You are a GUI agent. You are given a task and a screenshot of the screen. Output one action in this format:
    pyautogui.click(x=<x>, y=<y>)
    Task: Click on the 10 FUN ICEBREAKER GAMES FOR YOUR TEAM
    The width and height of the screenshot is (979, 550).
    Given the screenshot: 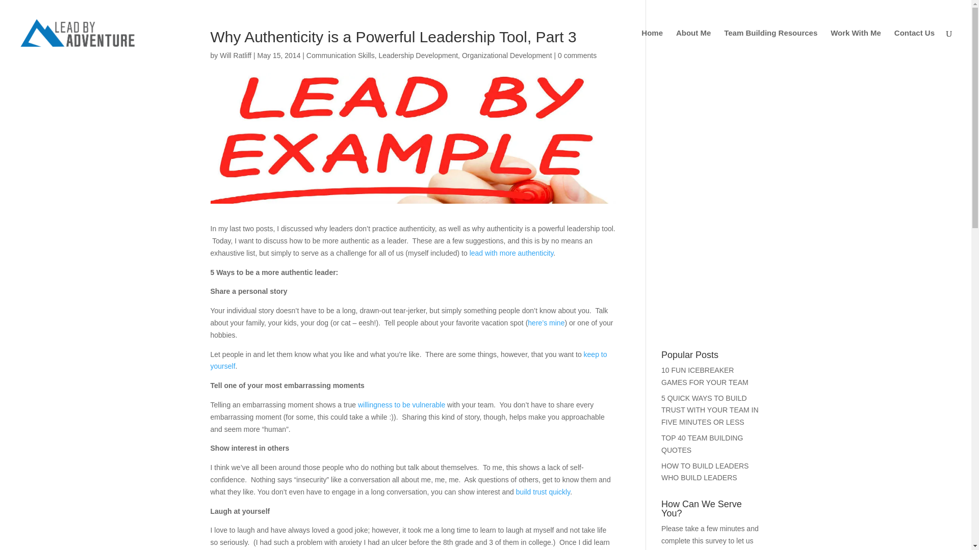 What is the action you would take?
    pyautogui.click(x=705, y=376)
    